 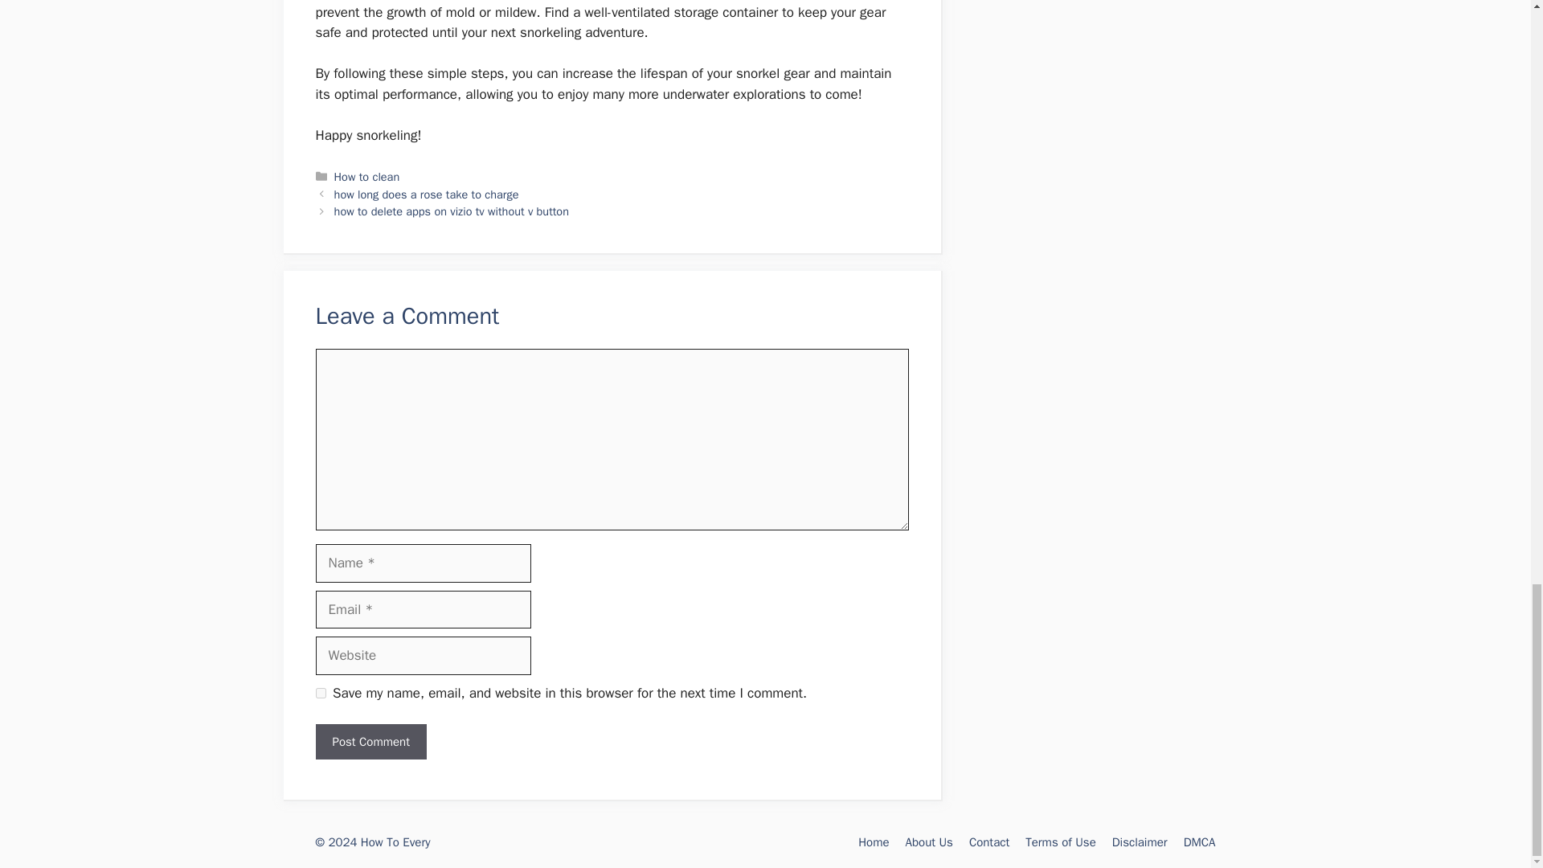 What do you see at coordinates (370, 742) in the screenshot?
I see `Post Comment` at bounding box center [370, 742].